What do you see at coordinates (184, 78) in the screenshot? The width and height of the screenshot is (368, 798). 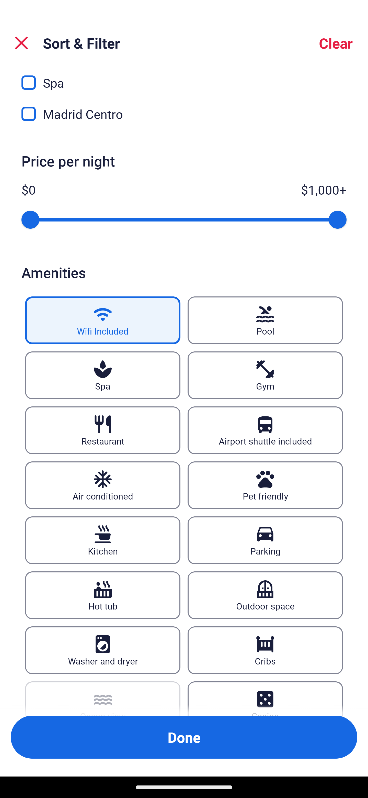 I see `Spa, Spa` at bounding box center [184, 78].